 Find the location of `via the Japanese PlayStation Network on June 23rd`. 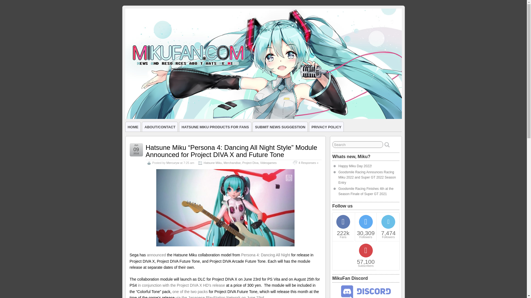

via the Japanese PlayStation Network on June 23rd is located at coordinates (220, 297).